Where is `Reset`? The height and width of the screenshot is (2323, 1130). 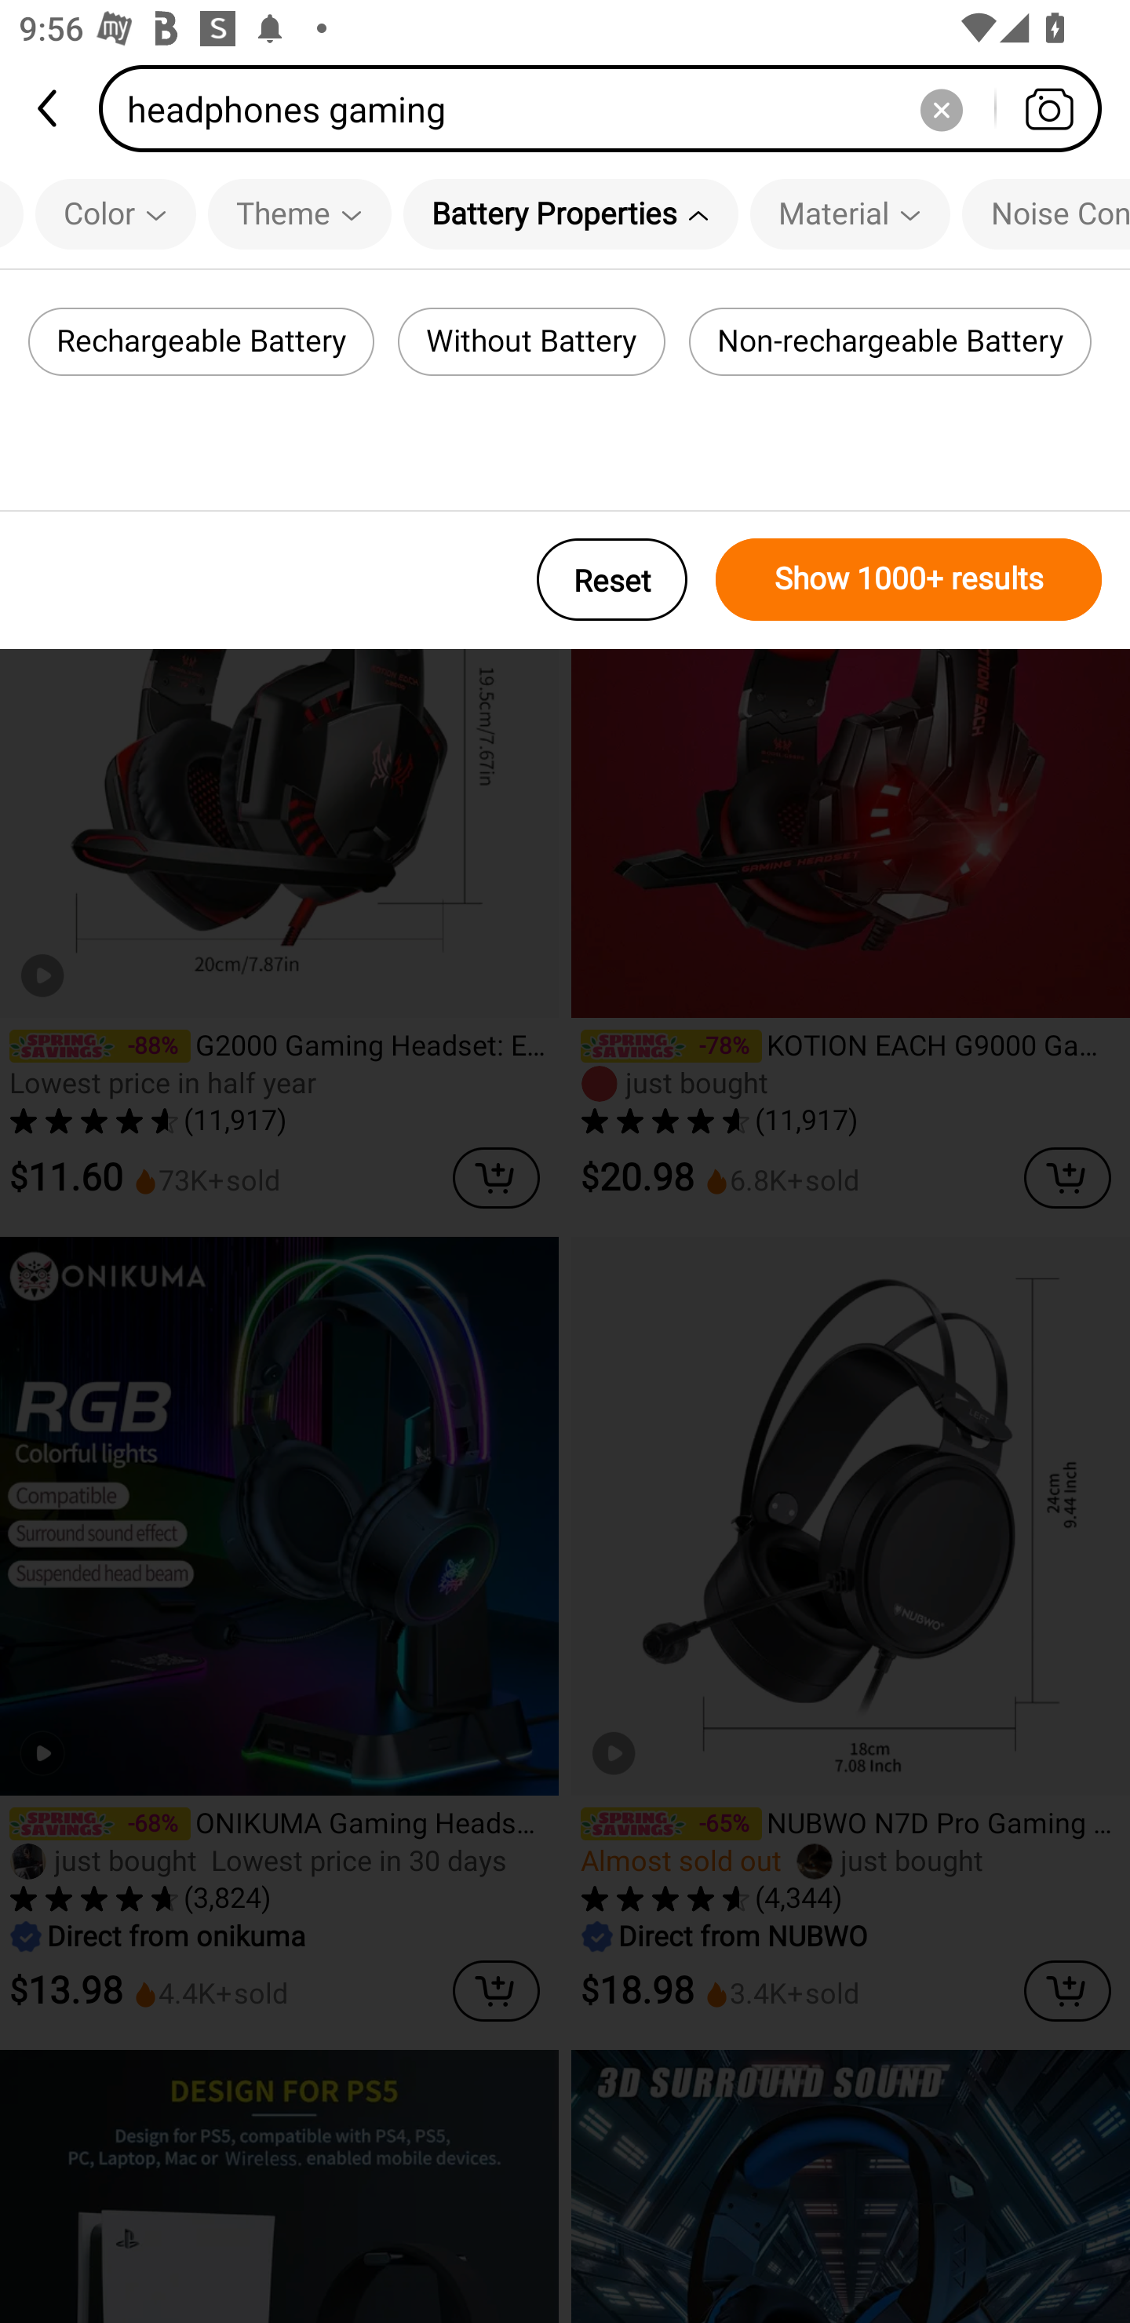
Reset is located at coordinates (612, 579).